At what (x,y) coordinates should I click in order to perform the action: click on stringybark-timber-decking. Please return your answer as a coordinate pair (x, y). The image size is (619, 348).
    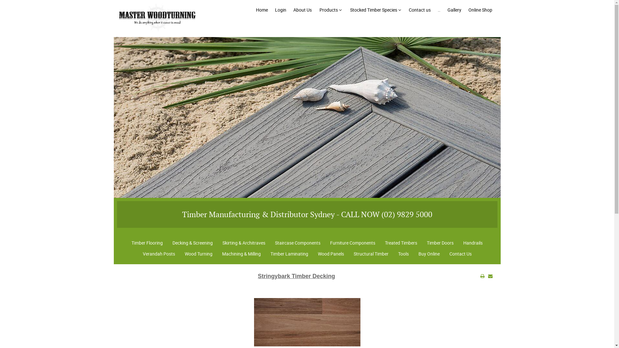
    Looking at the image, I should click on (307, 322).